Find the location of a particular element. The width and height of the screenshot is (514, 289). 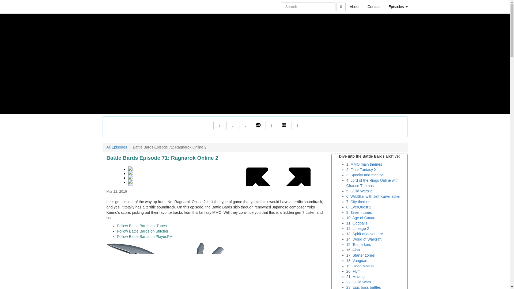

About is located at coordinates (354, 6).